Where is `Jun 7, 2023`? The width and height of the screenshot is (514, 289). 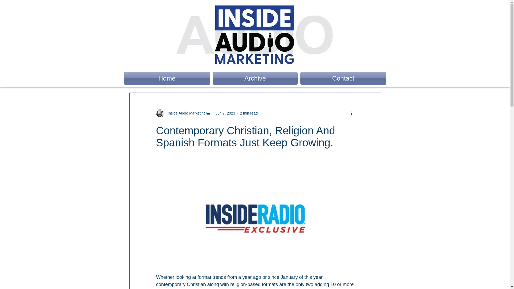 Jun 7, 2023 is located at coordinates (225, 113).